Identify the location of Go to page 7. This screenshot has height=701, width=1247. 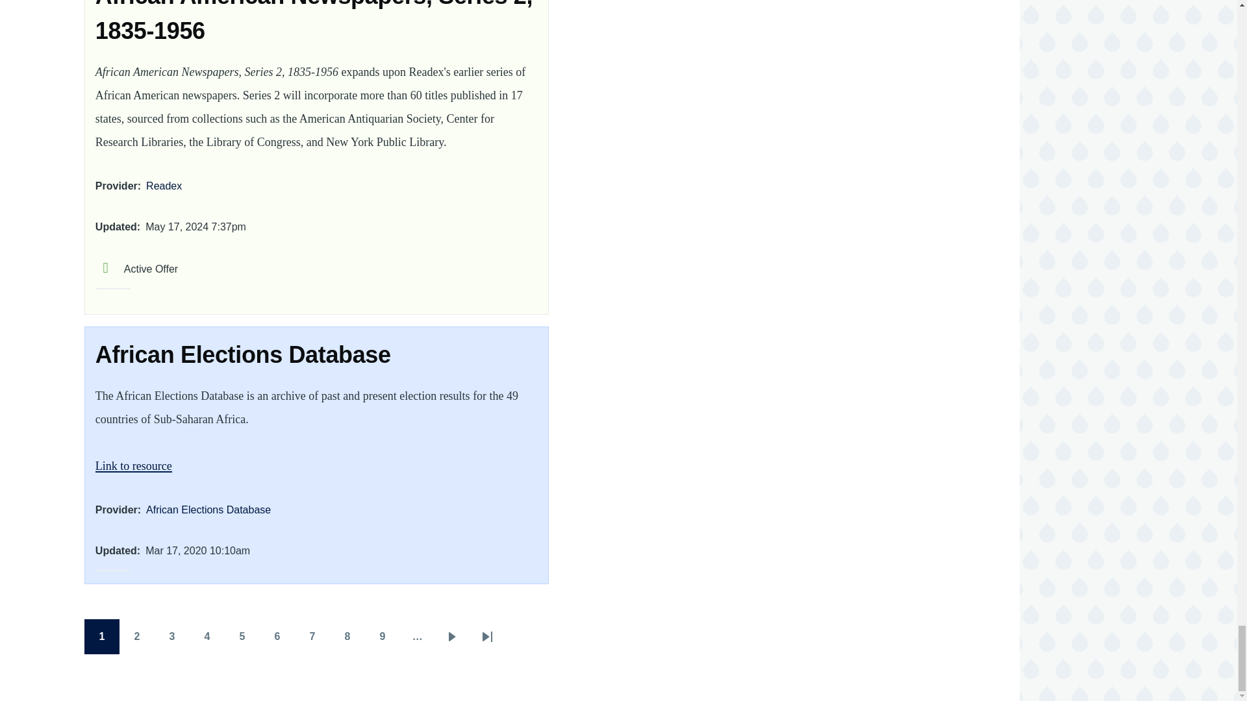
(312, 636).